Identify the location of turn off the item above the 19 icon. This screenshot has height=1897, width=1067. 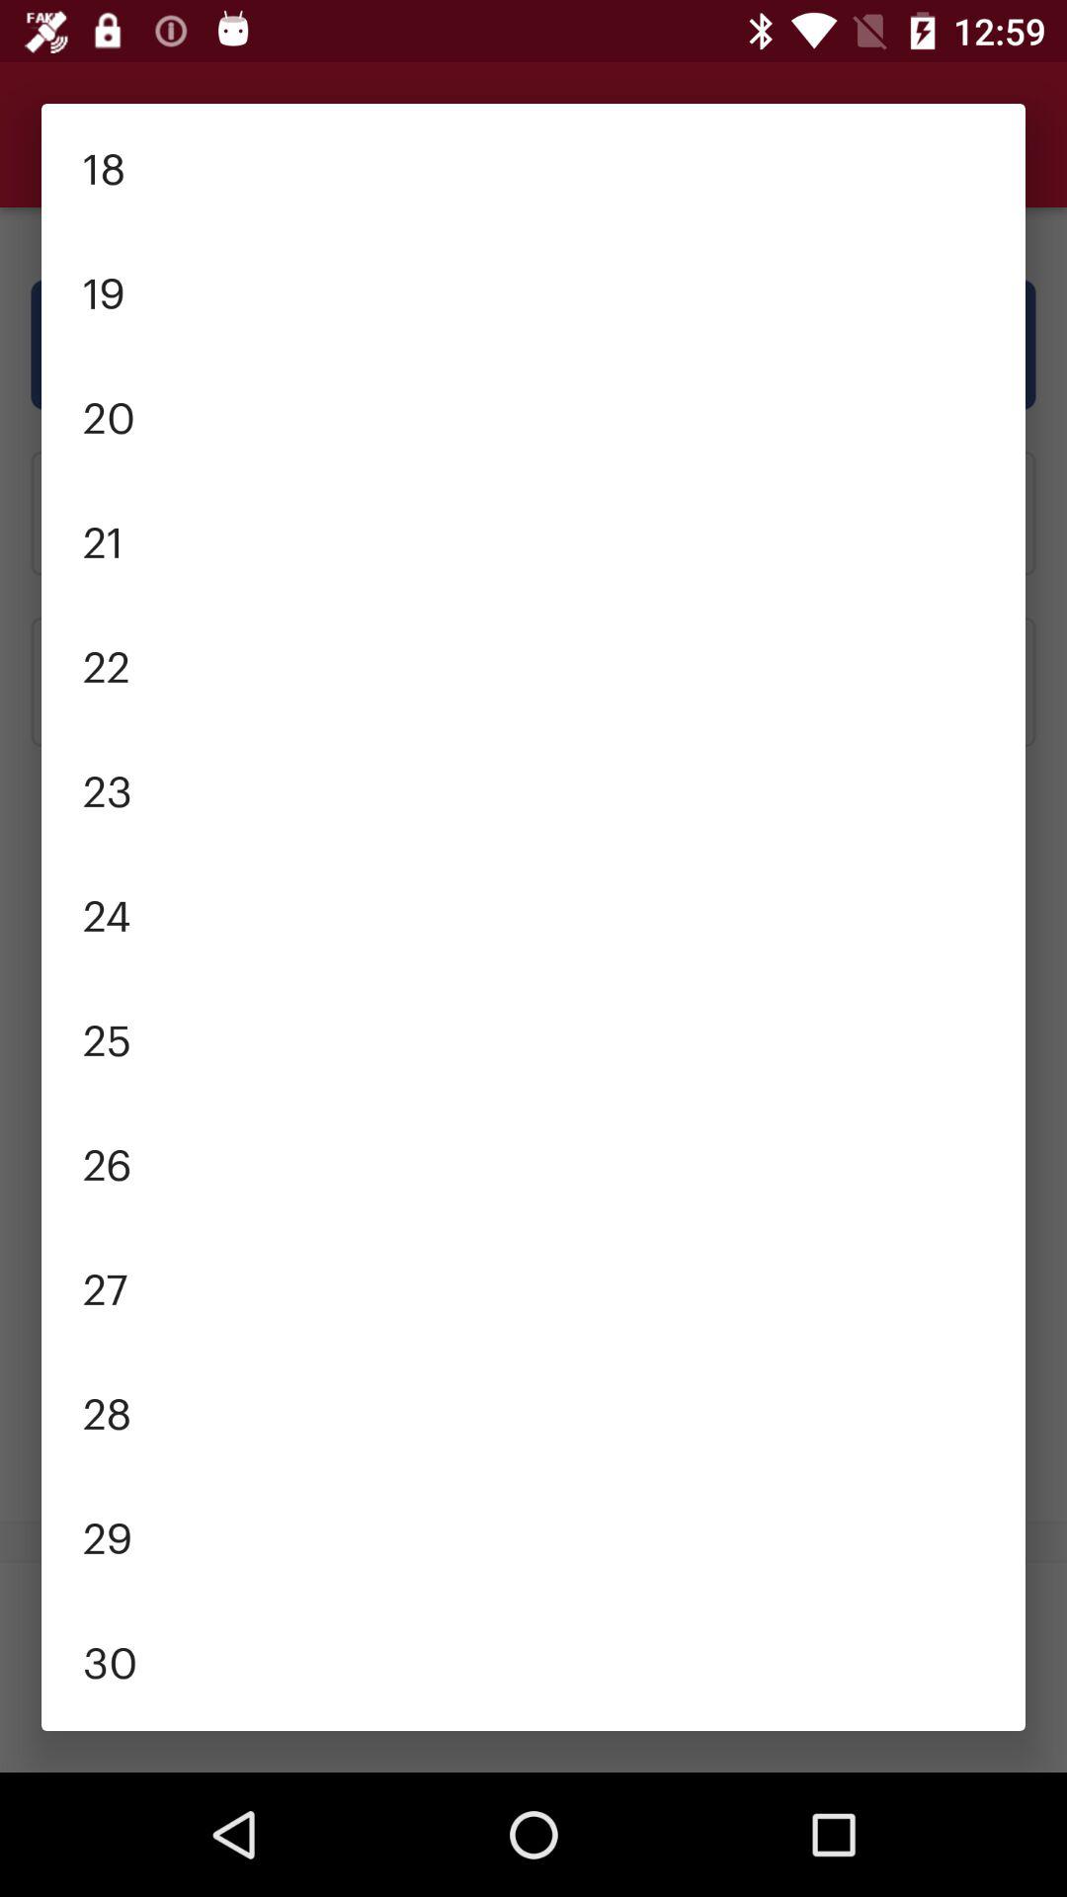
(533, 166).